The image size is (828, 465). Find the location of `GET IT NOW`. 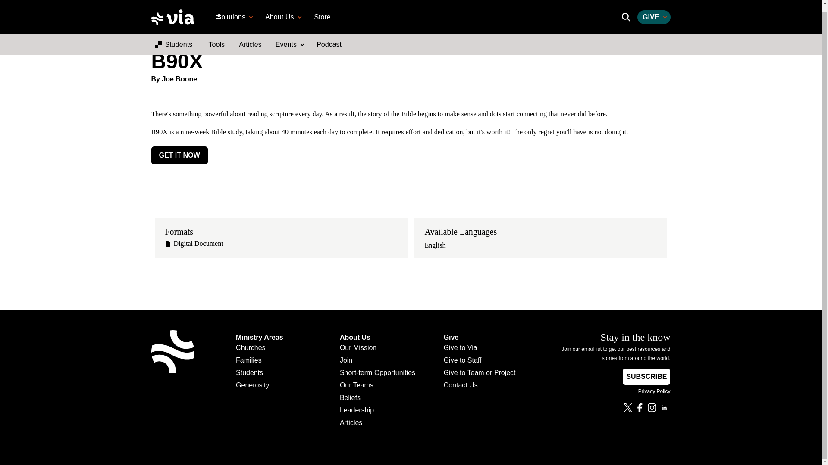

GET IT NOW is located at coordinates (179, 155).